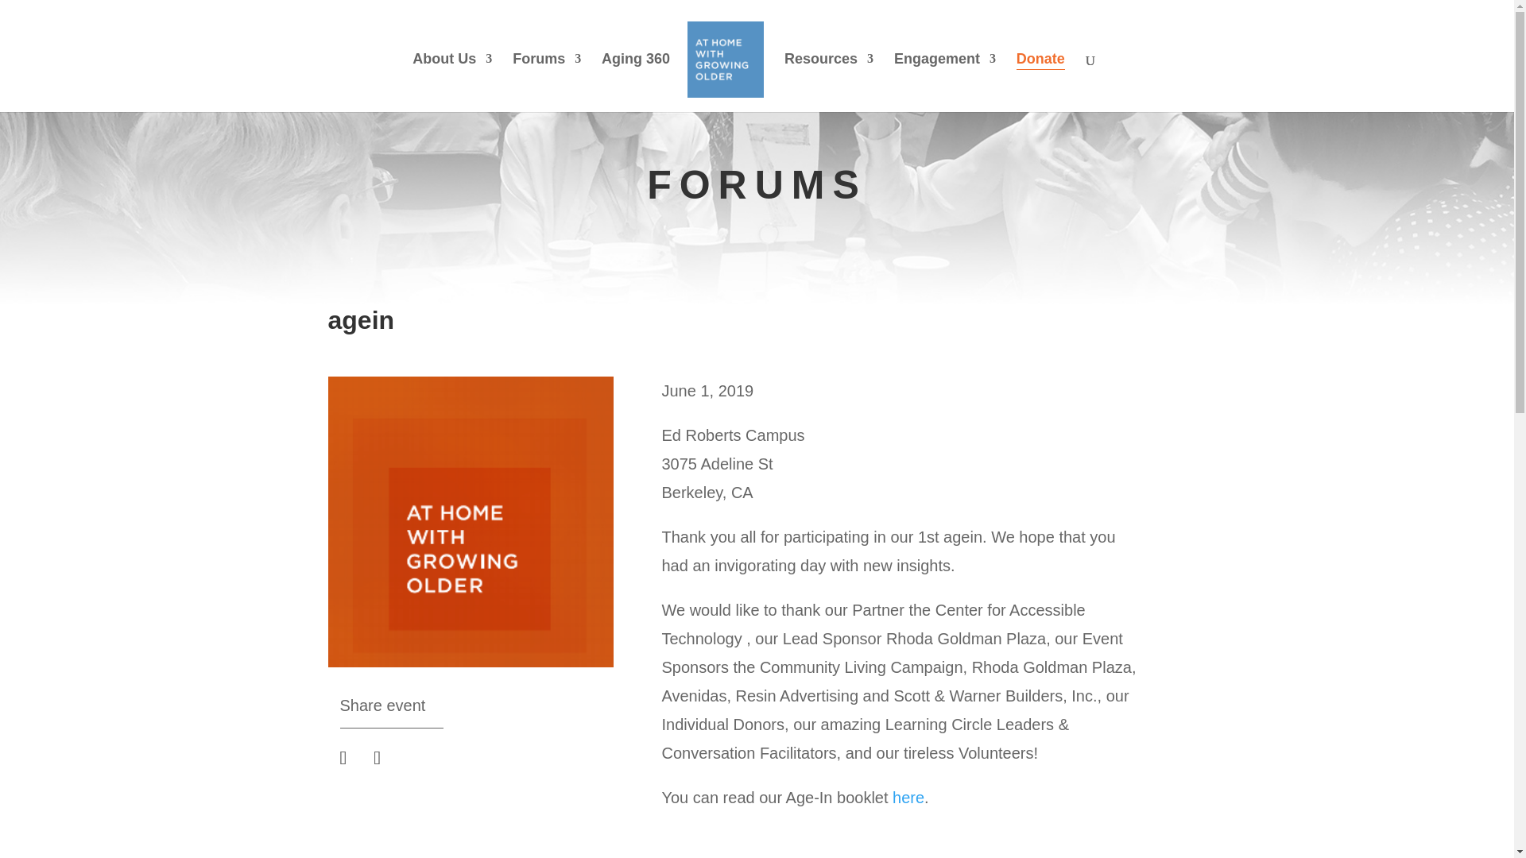 Image resolution: width=1526 pixels, height=858 pixels. I want to click on Screen Shot 2019-04-04 at 6.47.58 PM, so click(471, 521).